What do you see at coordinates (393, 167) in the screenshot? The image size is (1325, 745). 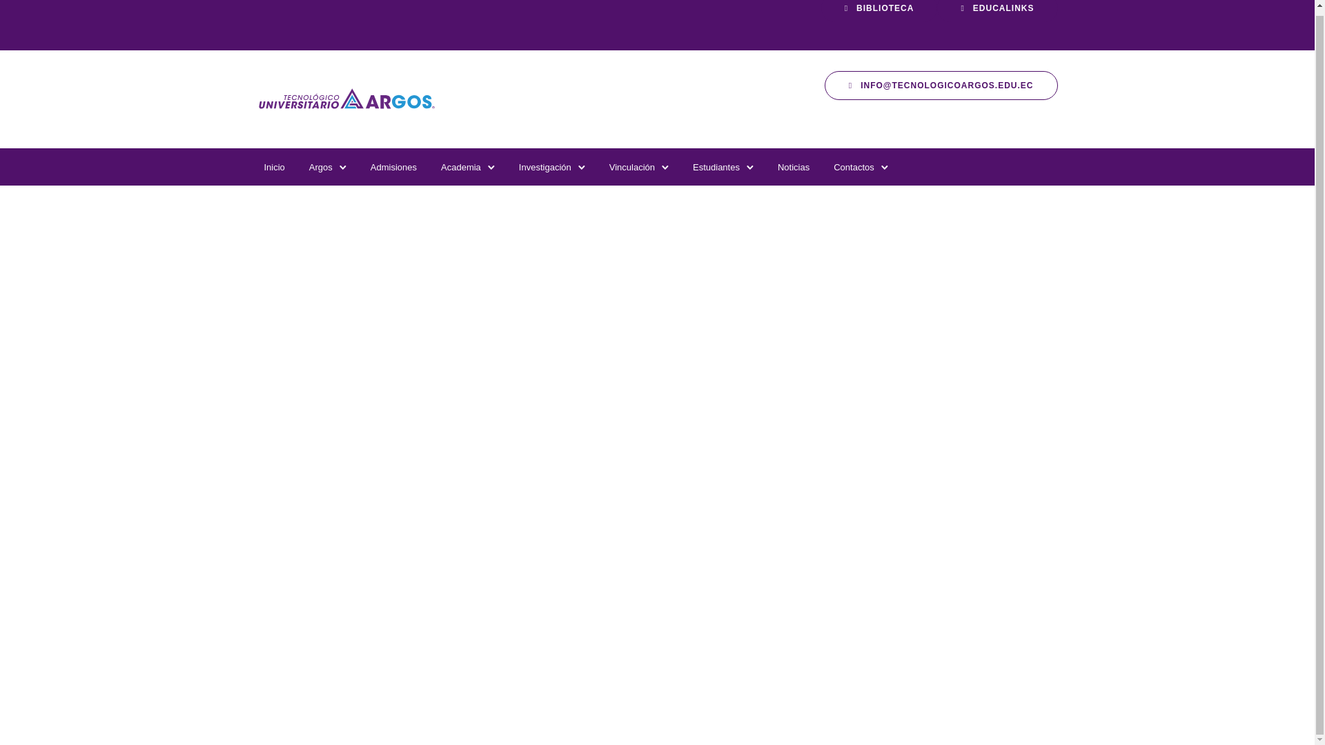 I see `Admisiones` at bounding box center [393, 167].